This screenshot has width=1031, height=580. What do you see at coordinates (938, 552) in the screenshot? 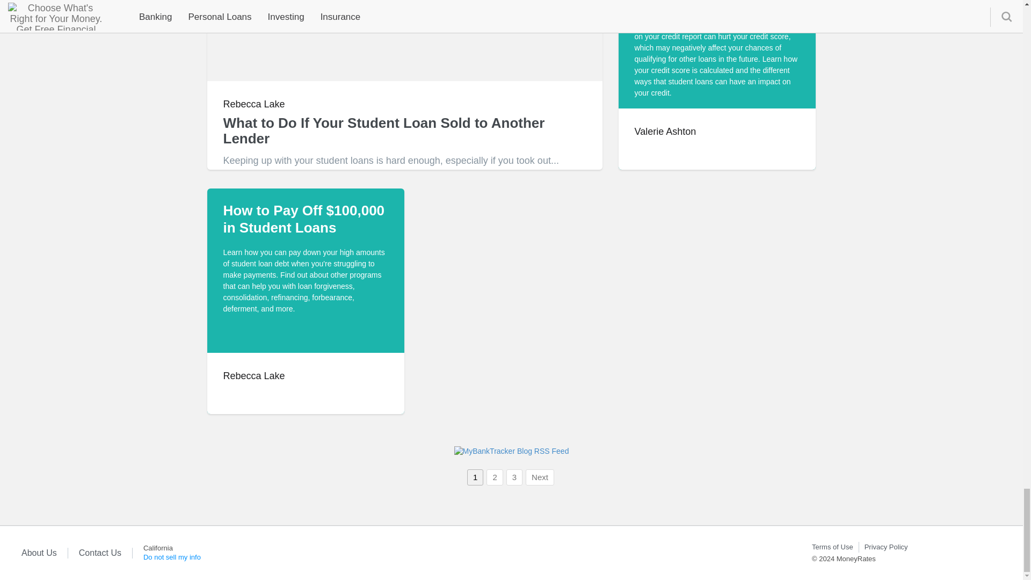
I see `X` at bounding box center [938, 552].